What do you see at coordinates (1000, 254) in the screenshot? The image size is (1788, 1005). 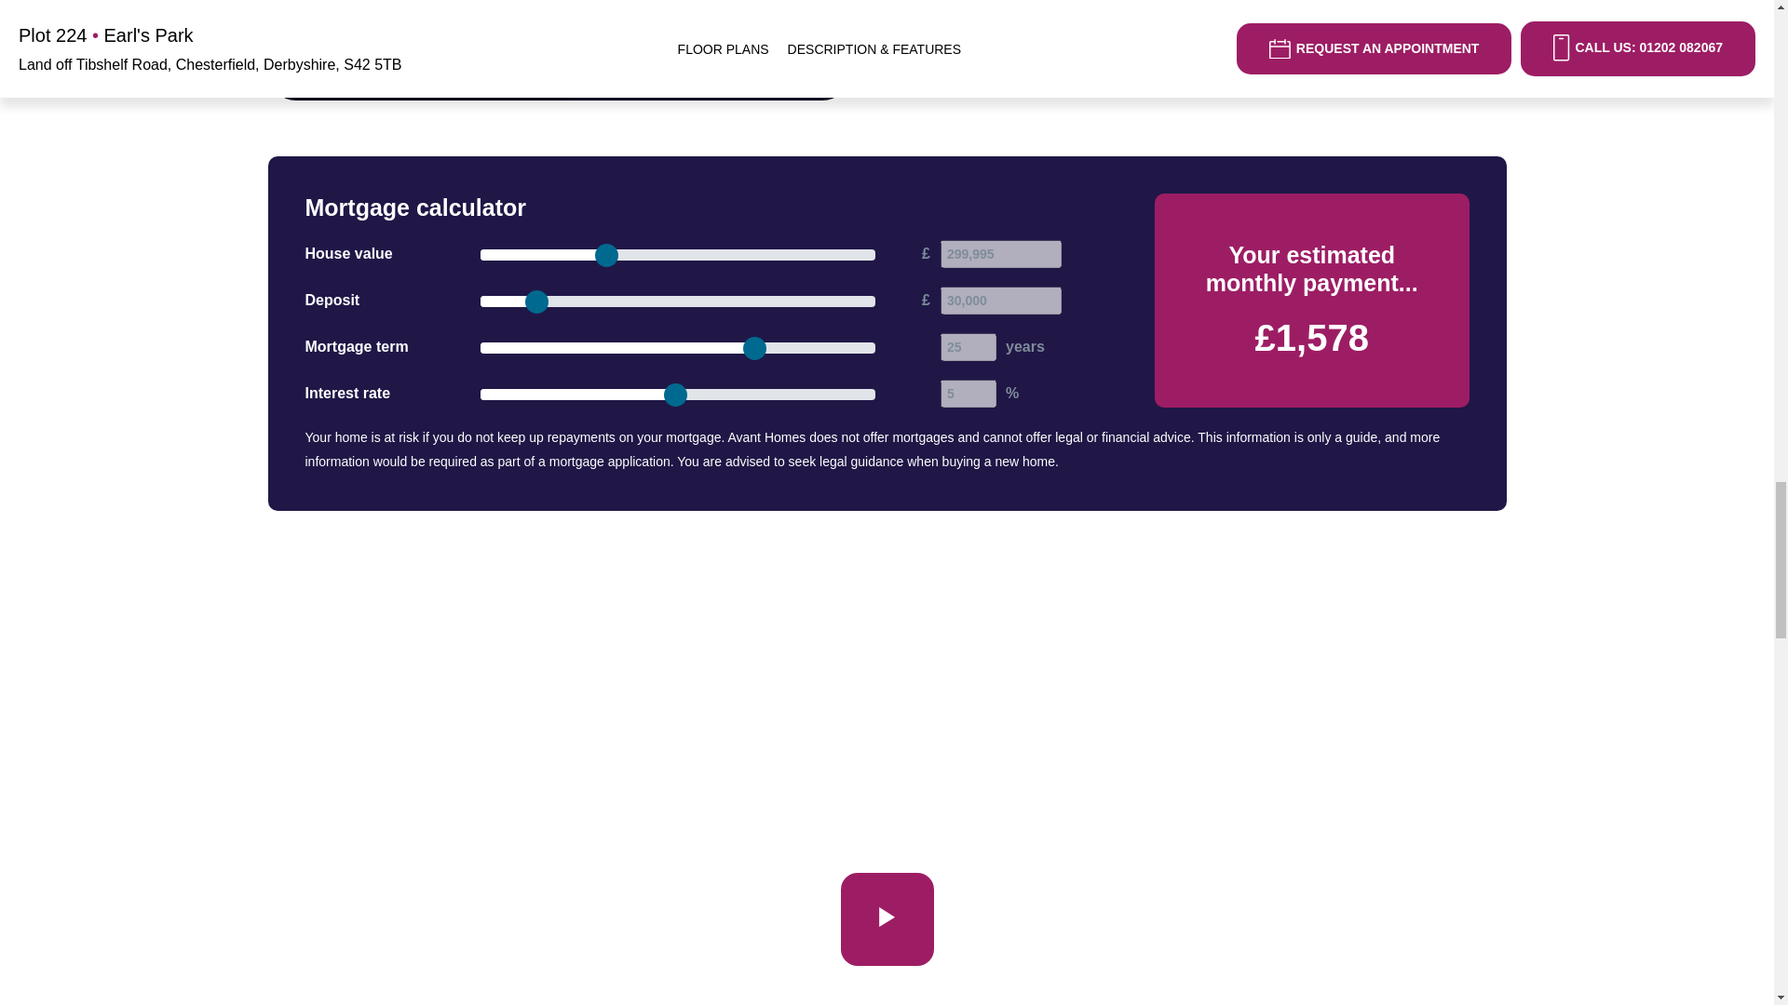 I see `299,995` at bounding box center [1000, 254].